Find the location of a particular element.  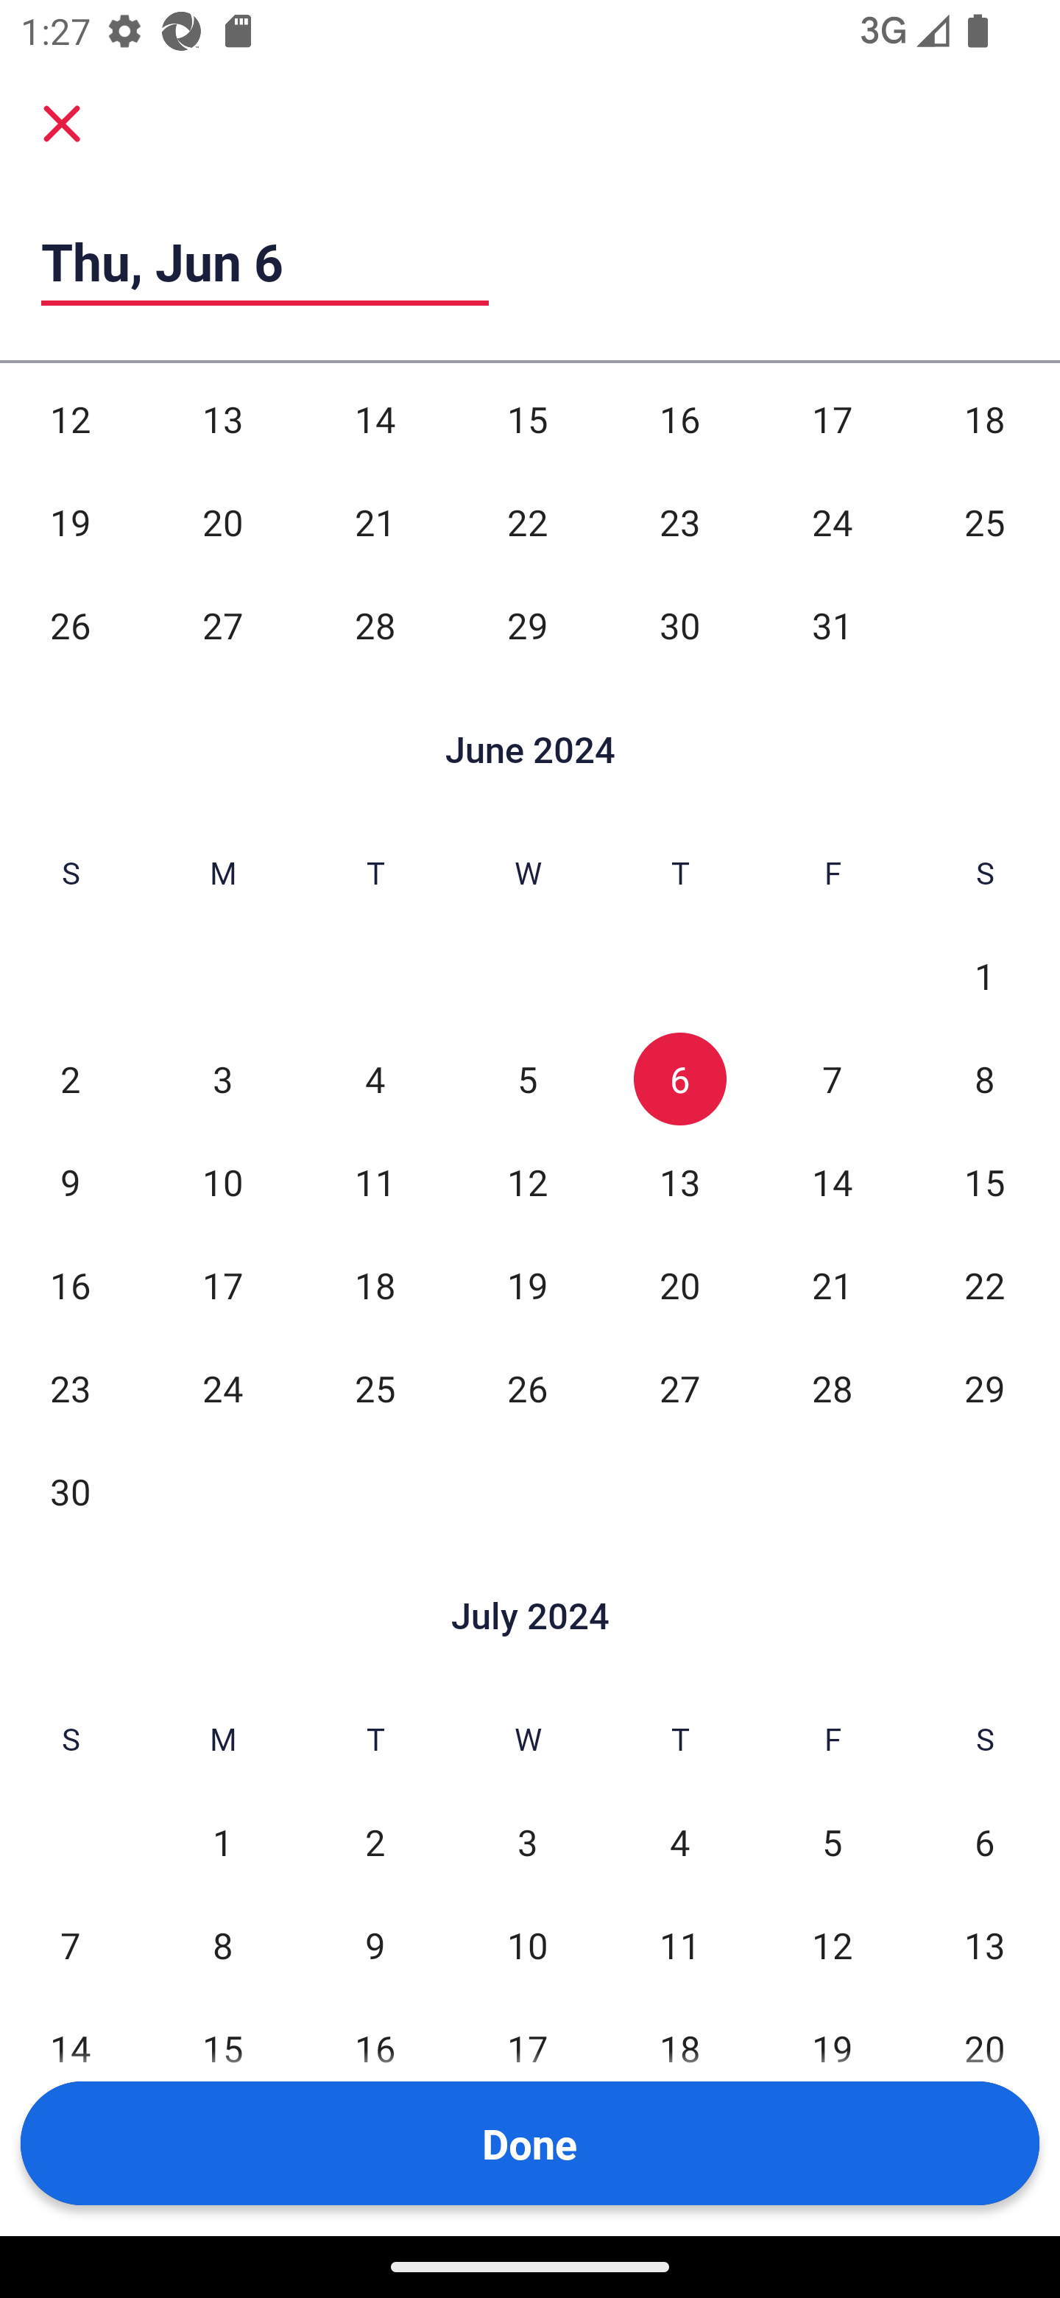

18 Thu, Jul 18, Not Selected is located at coordinates (679, 2048).